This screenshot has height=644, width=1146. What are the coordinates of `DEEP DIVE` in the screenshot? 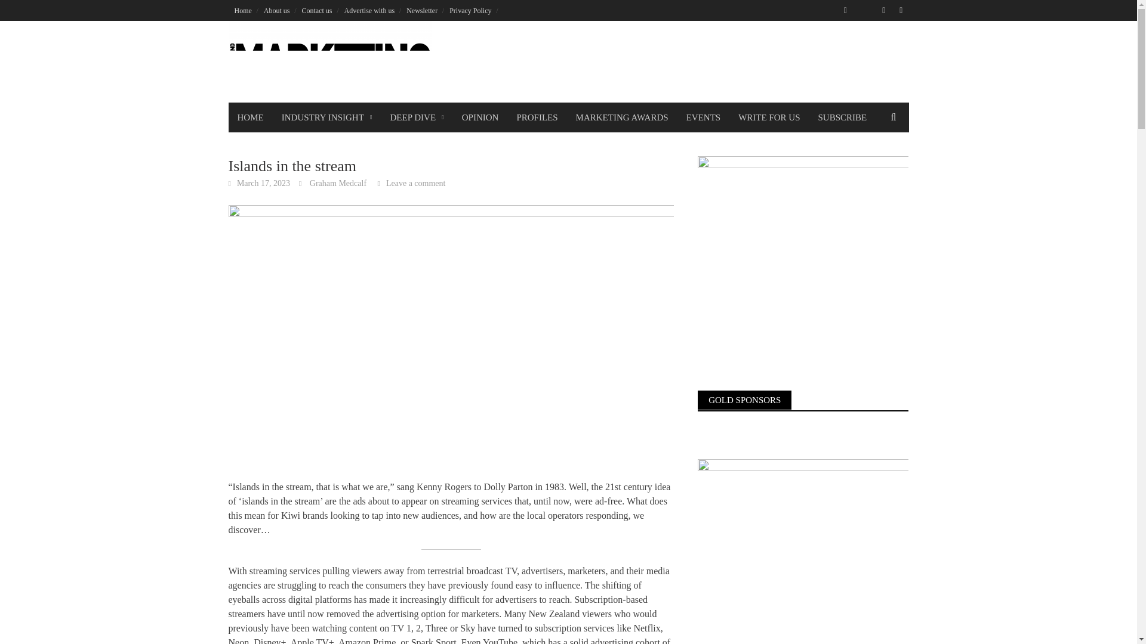 It's located at (417, 117).